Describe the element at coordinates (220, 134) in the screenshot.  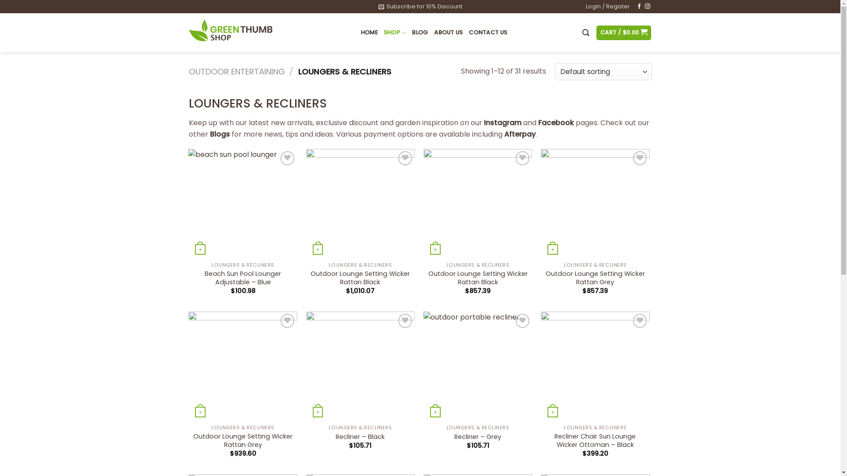
I see `Blogs` at that location.